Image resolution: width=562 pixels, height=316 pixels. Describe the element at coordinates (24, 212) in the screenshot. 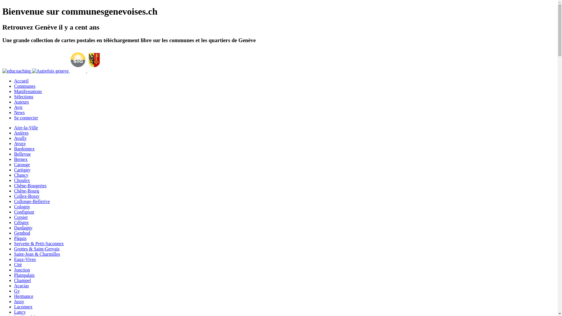

I see `Confignon` at that location.